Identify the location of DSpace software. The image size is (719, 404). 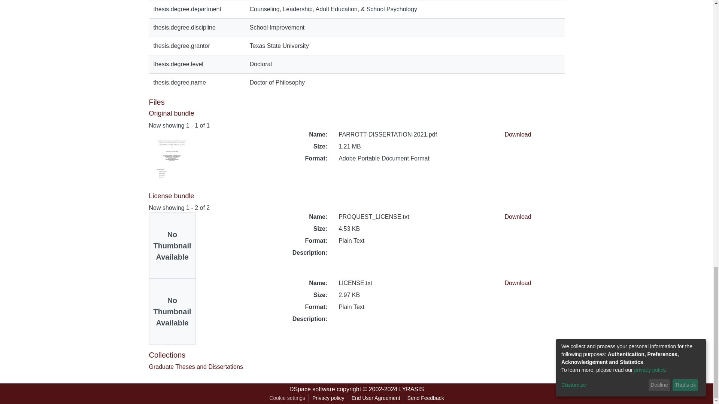
(312, 389).